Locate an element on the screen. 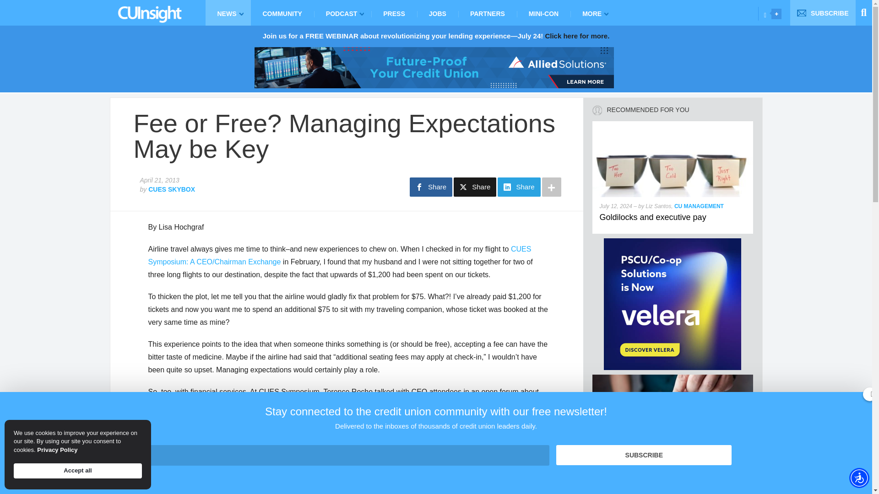  NEWS is located at coordinates (228, 13).